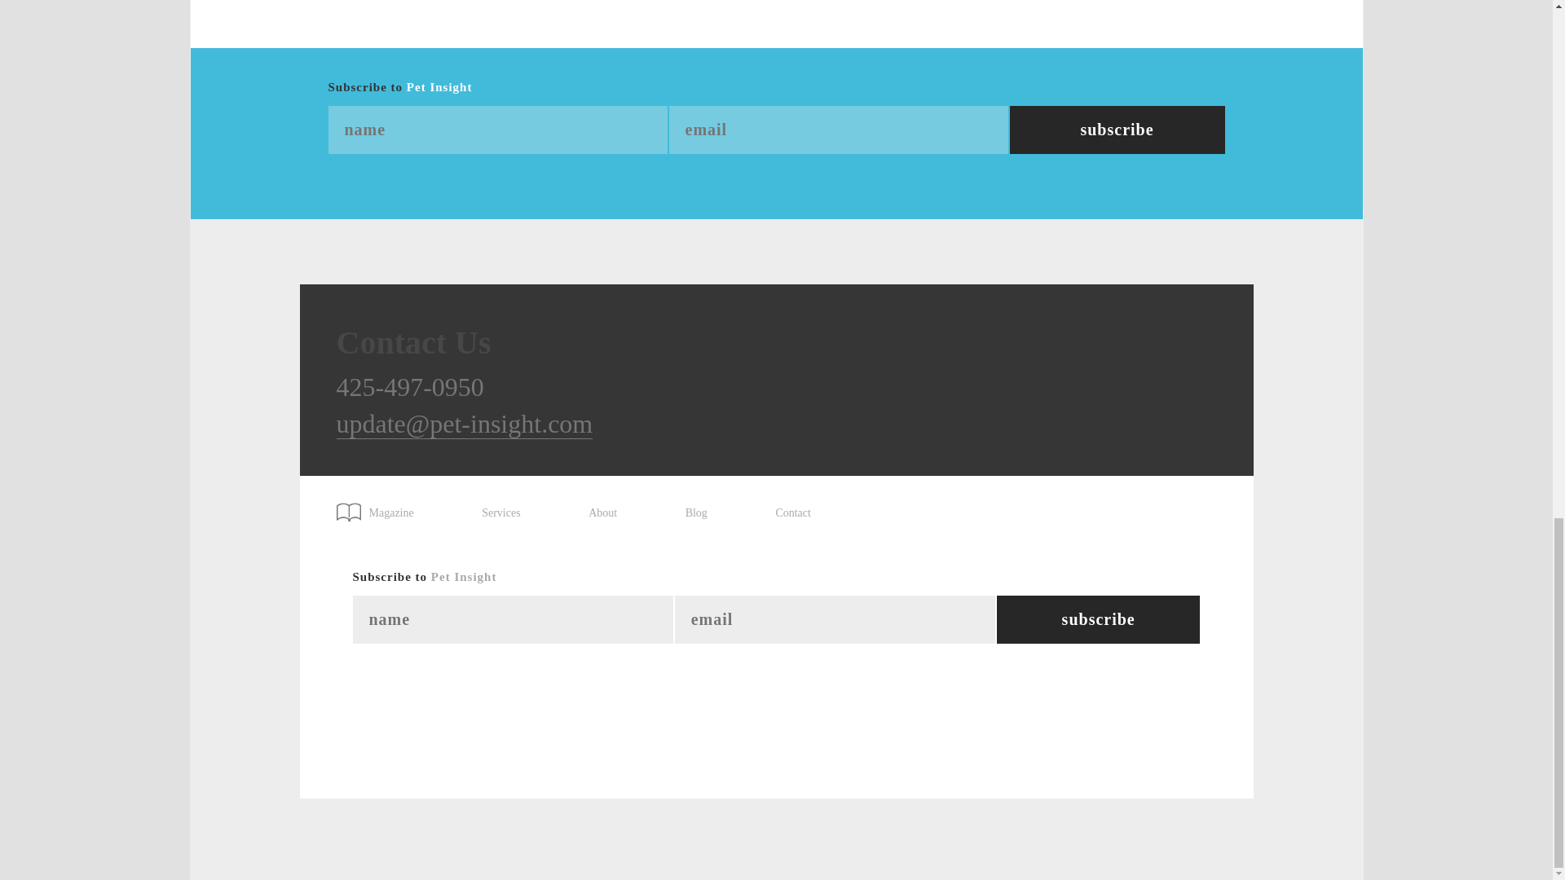 The width and height of the screenshot is (1565, 880). Describe the element at coordinates (696, 513) in the screenshot. I see `Blog` at that location.